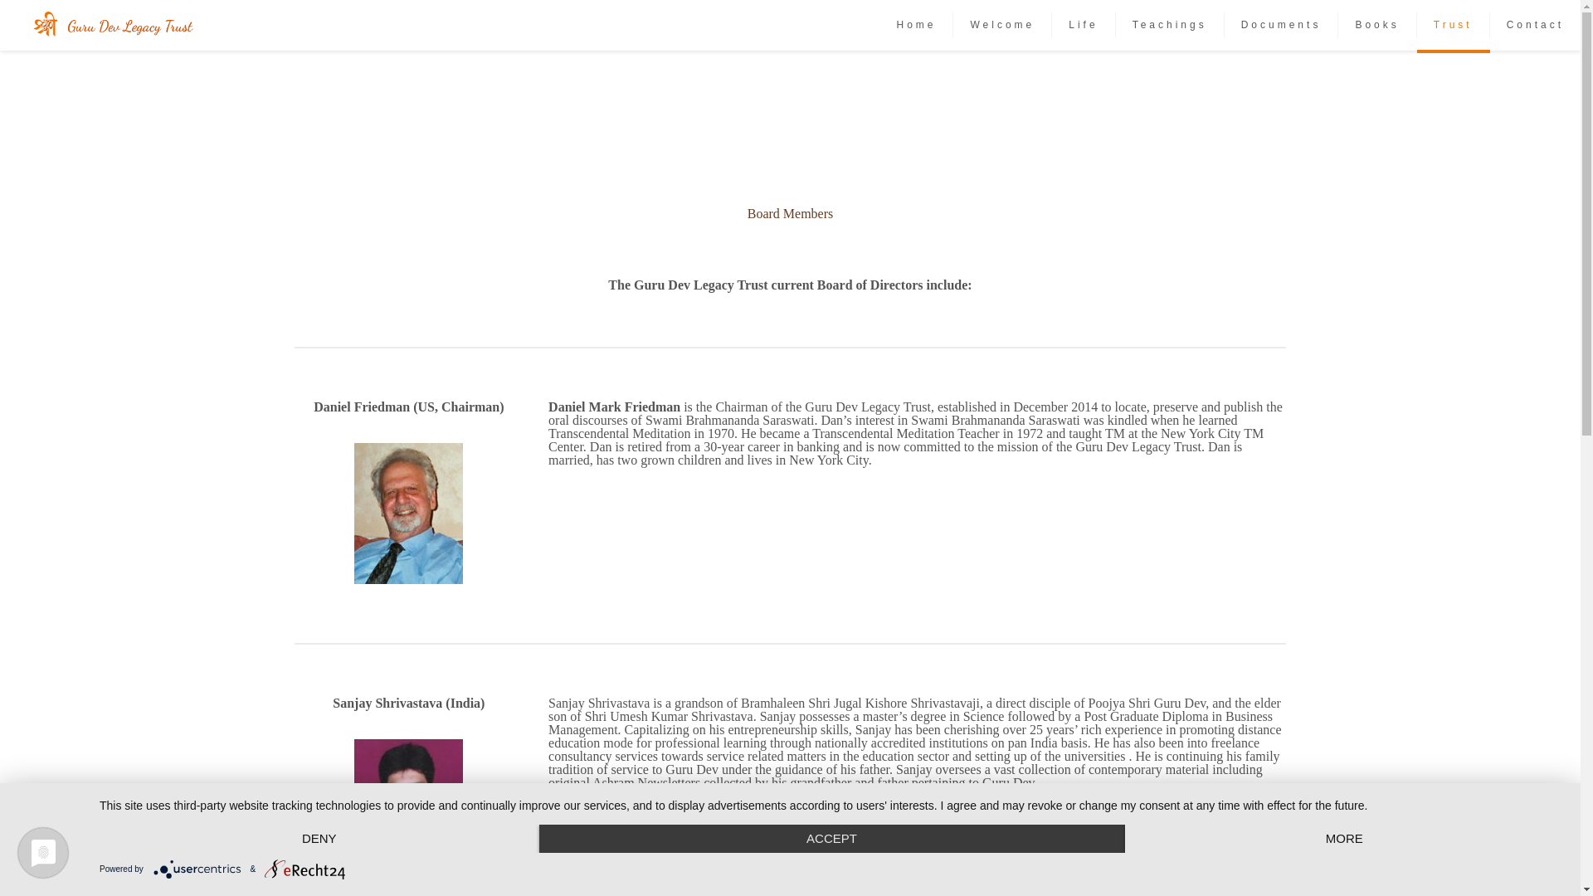 Image resolution: width=1593 pixels, height=896 pixels. I want to click on Life, so click(1084, 25).